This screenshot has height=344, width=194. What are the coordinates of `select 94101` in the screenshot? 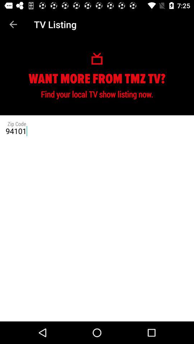 It's located at (97, 131).